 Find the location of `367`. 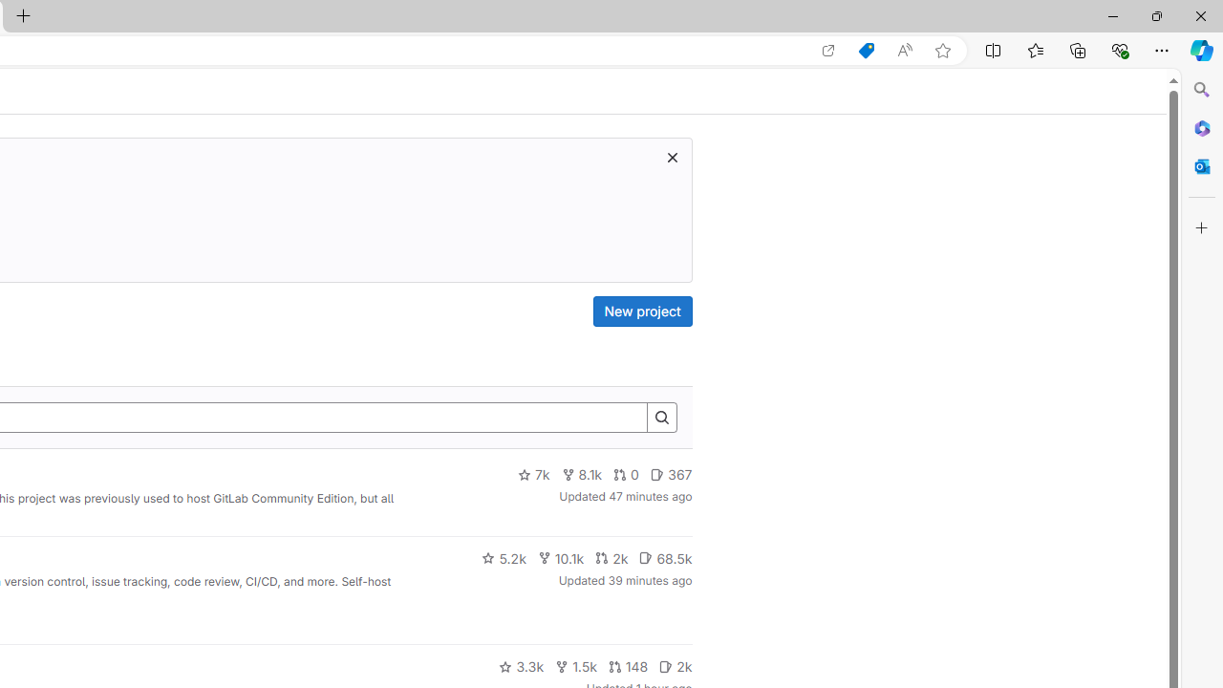

367 is located at coordinates (671, 475).